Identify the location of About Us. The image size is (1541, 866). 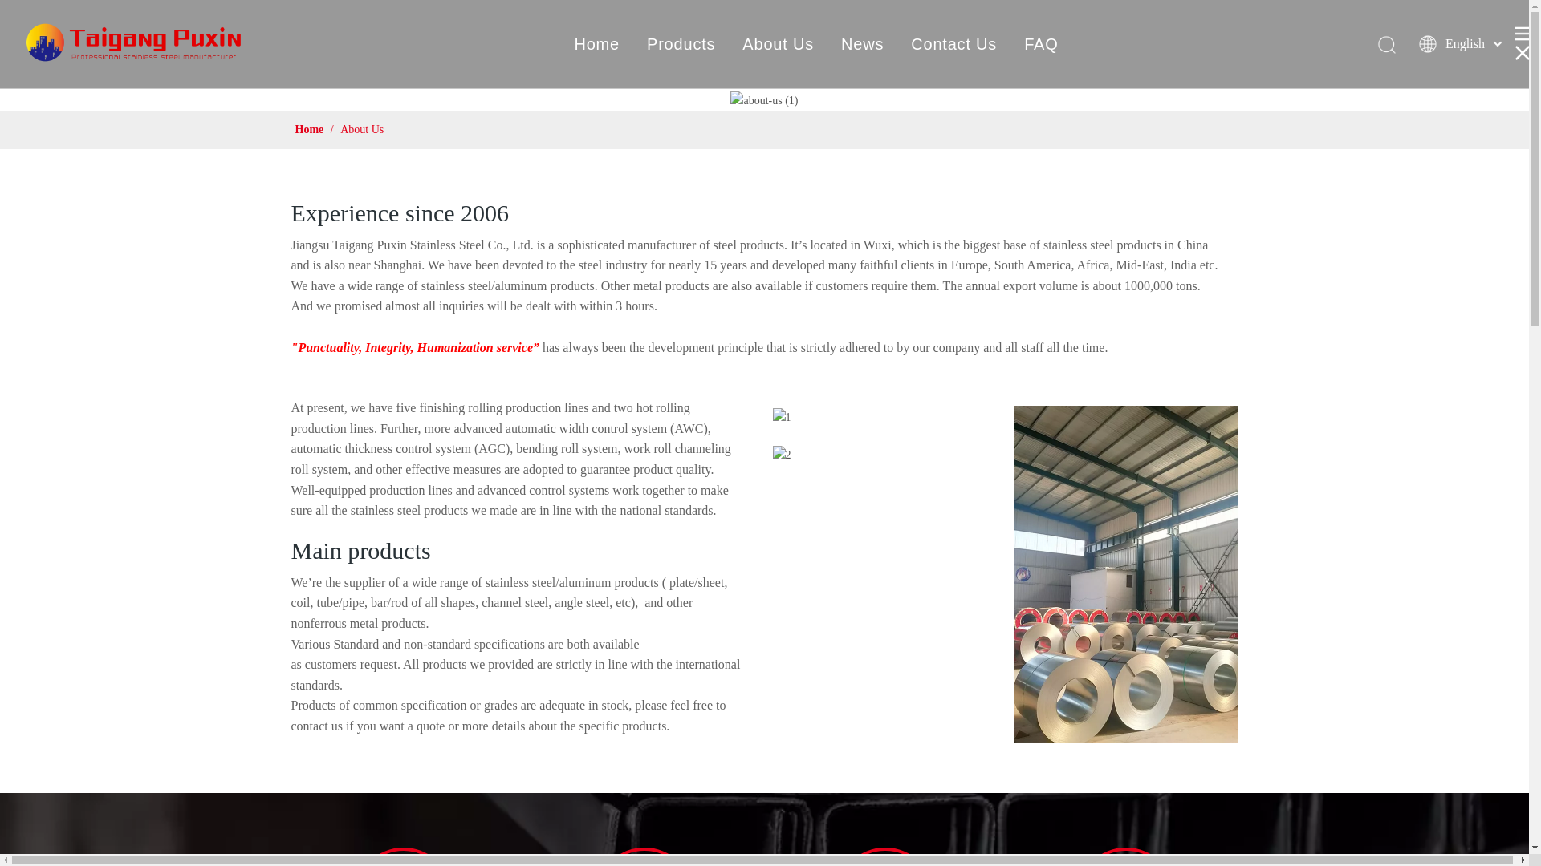
(778, 43).